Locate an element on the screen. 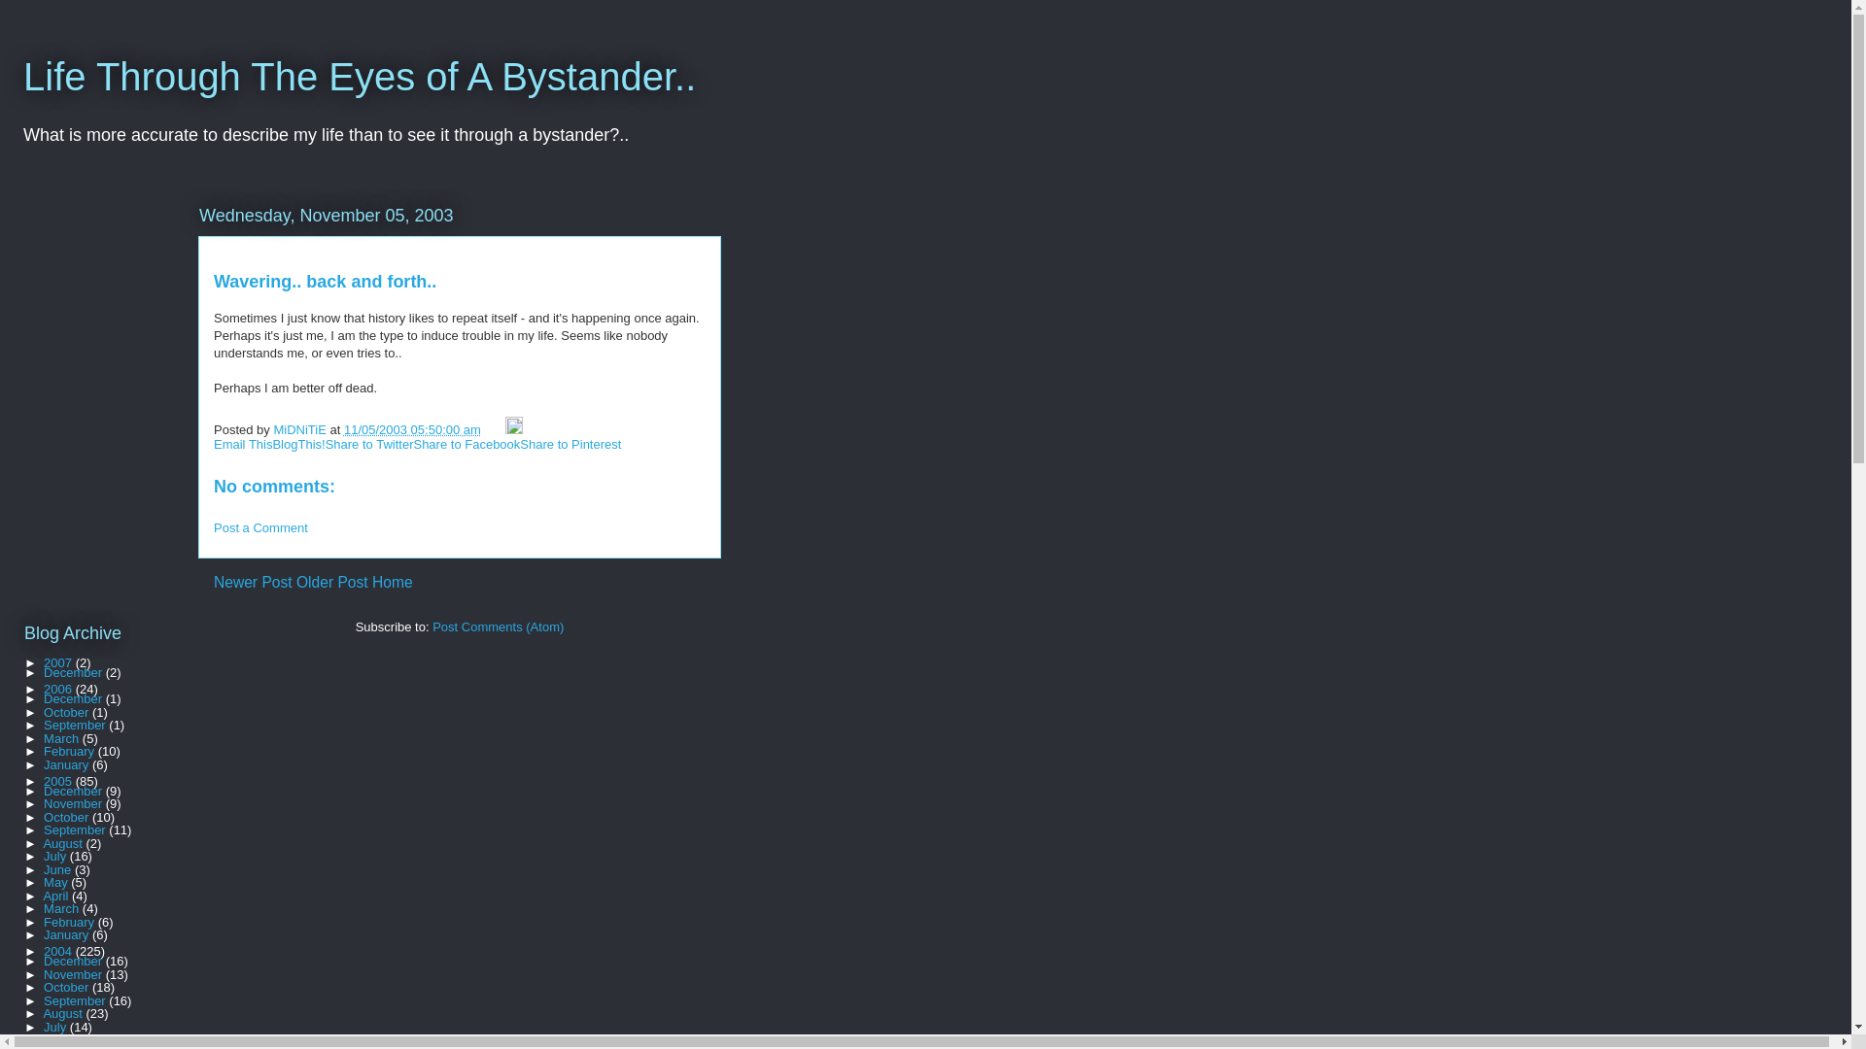 The width and height of the screenshot is (1866, 1049). Email Post is located at coordinates (496, 429).